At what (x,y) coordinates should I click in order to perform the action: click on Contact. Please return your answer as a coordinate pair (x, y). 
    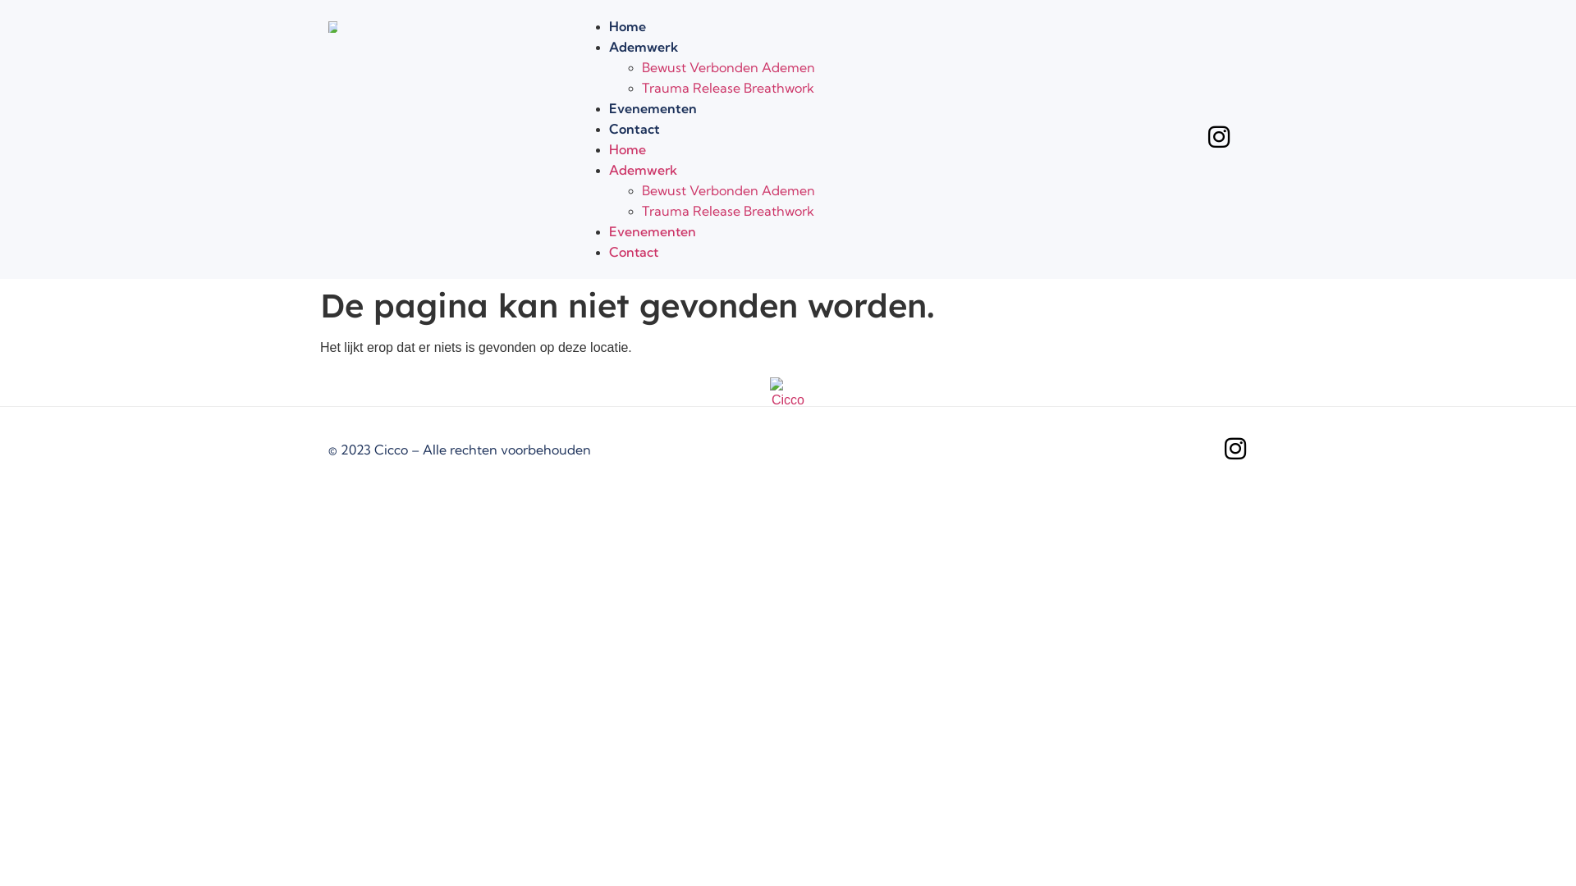
    Looking at the image, I should click on (634, 252).